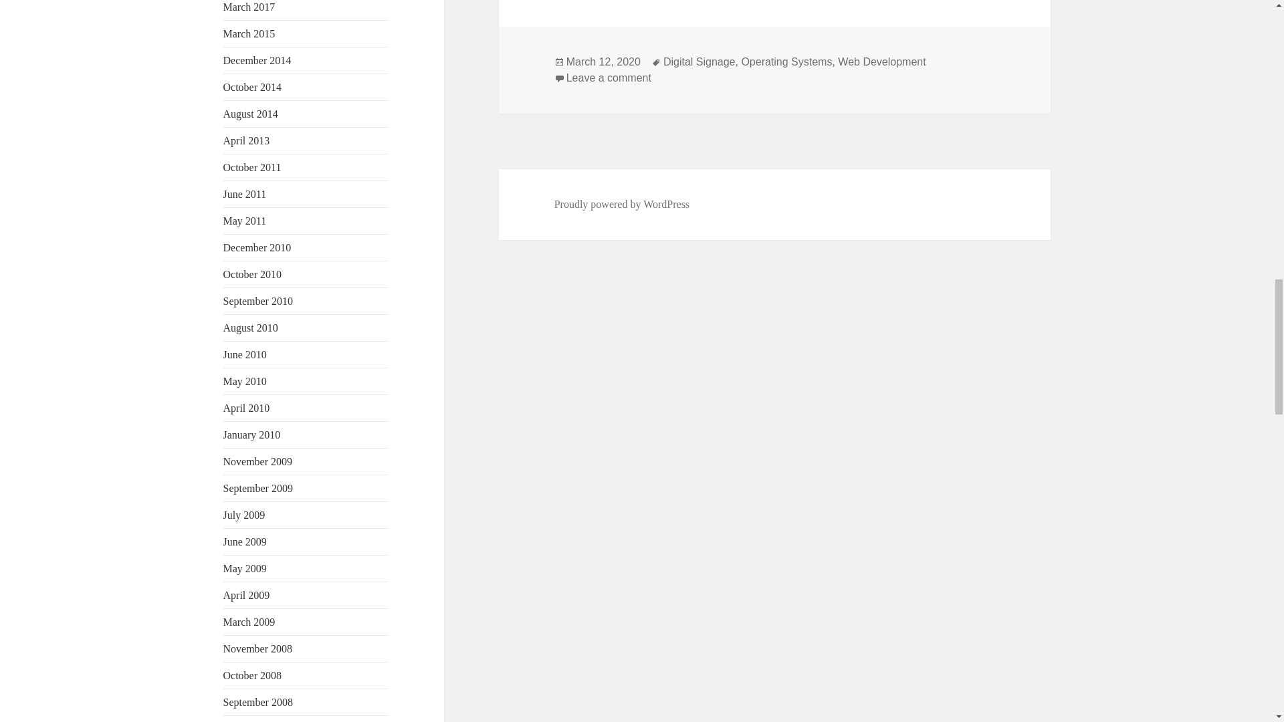  Describe the element at coordinates (249, 7) in the screenshot. I see `March 2017` at that location.